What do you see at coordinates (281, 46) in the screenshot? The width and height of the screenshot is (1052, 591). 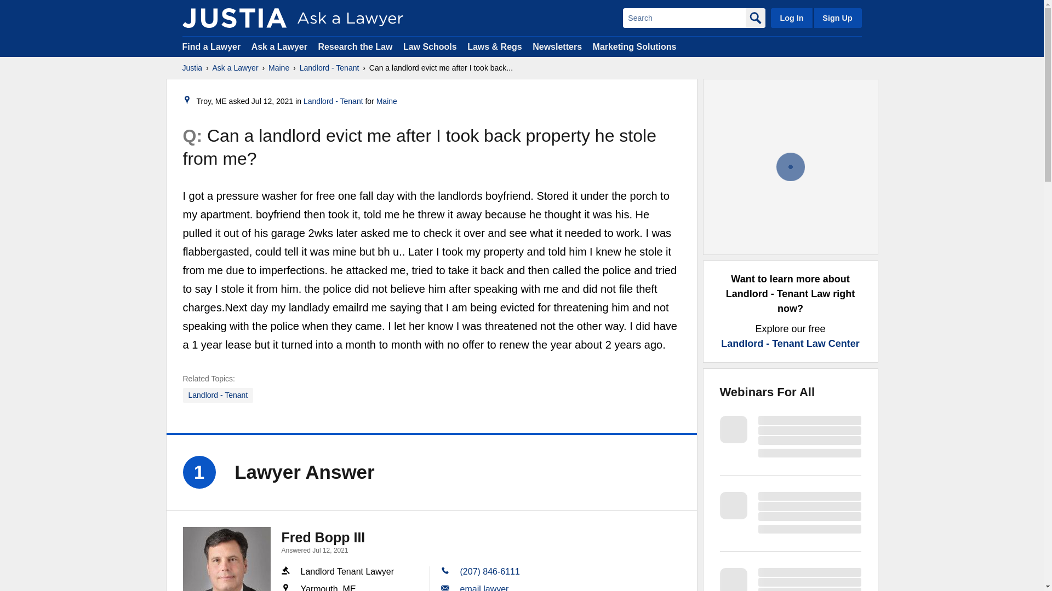 I see `Ask a Lawyer` at bounding box center [281, 46].